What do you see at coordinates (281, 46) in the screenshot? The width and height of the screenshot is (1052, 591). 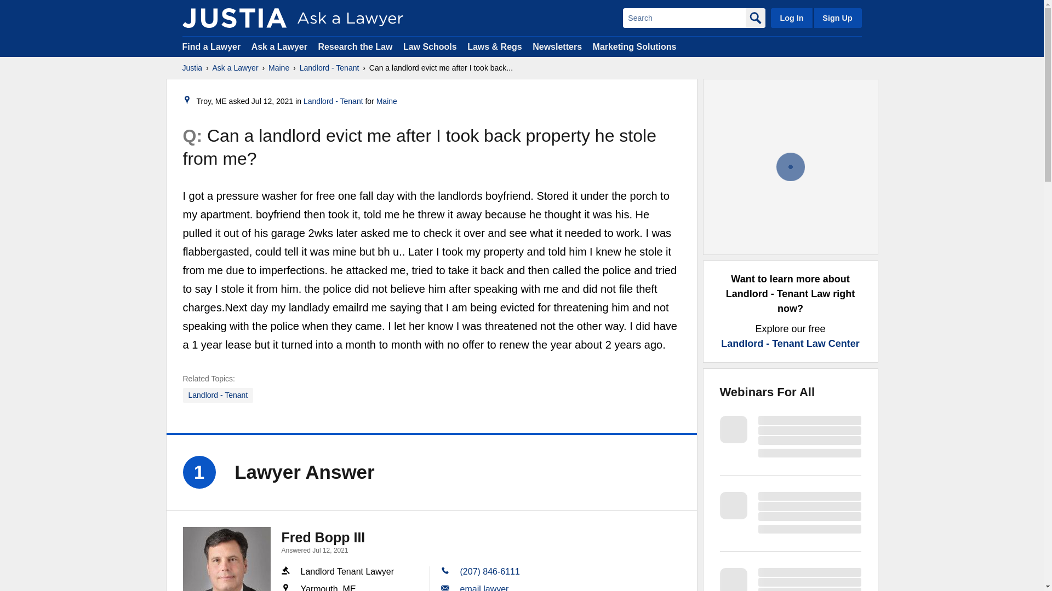 I see `Ask a Lawyer` at bounding box center [281, 46].